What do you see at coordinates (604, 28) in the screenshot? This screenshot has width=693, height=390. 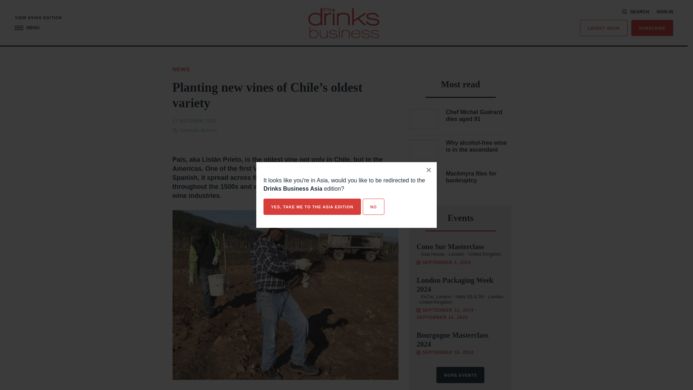 I see `LATEST ISSUE` at bounding box center [604, 28].